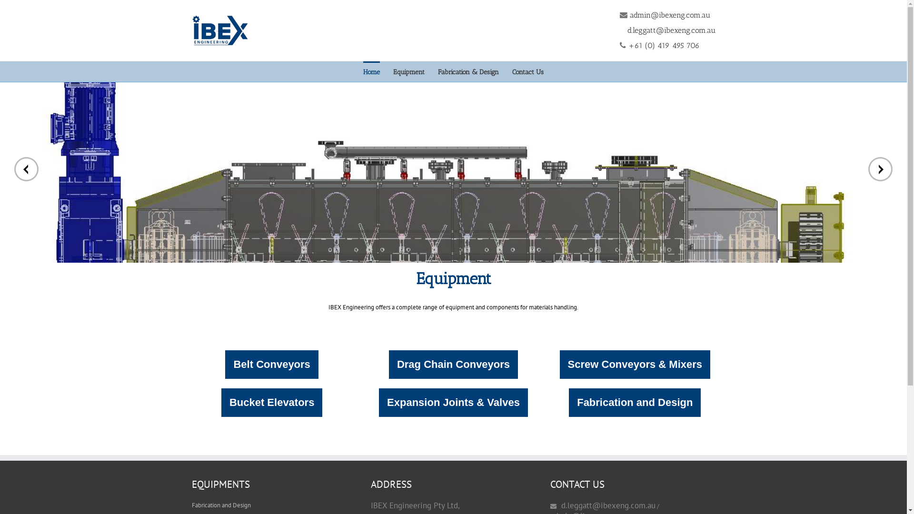  I want to click on Home, so click(371, 71).